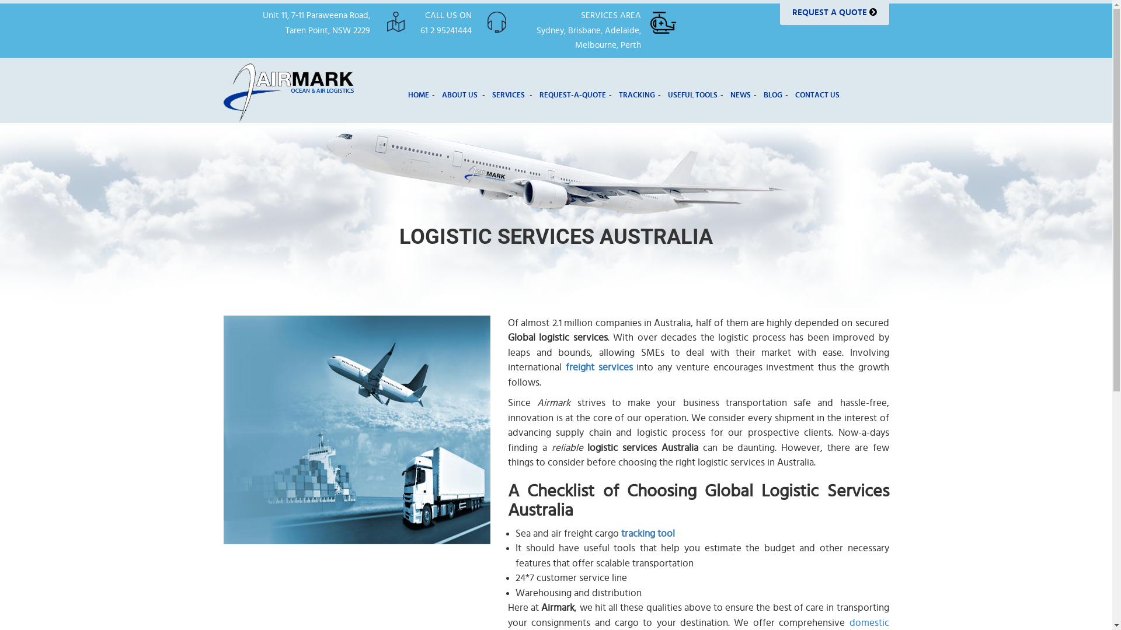 The width and height of the screenshot is (1121, 630). I want to click on 61 2 95241444, so click(446, 30).